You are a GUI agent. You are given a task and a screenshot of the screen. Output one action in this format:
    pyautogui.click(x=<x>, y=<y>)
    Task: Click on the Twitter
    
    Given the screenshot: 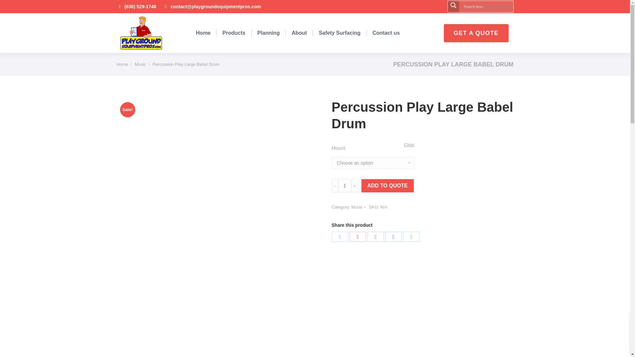 What is the action you would take?
    pyautogui.click(x=340, y=236)
    